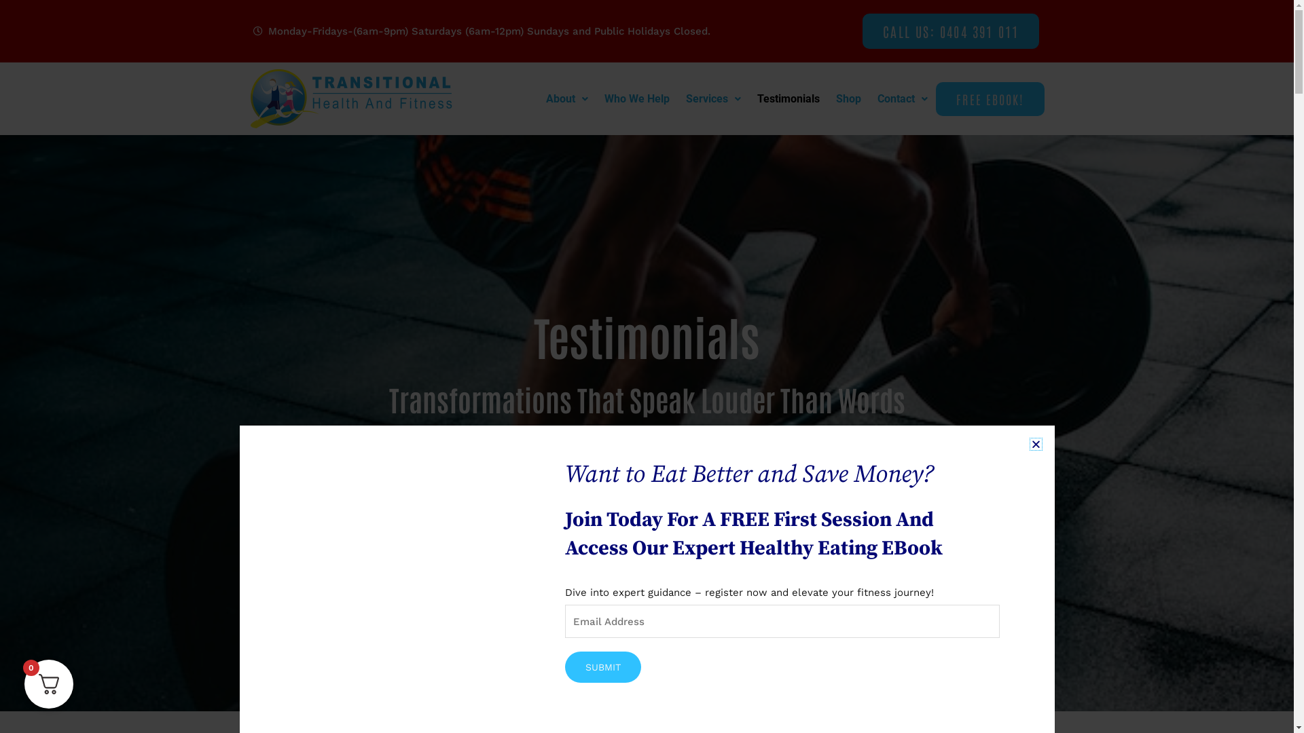 The image size is (1304, 733). I want to click on Services, so click(713, 99).